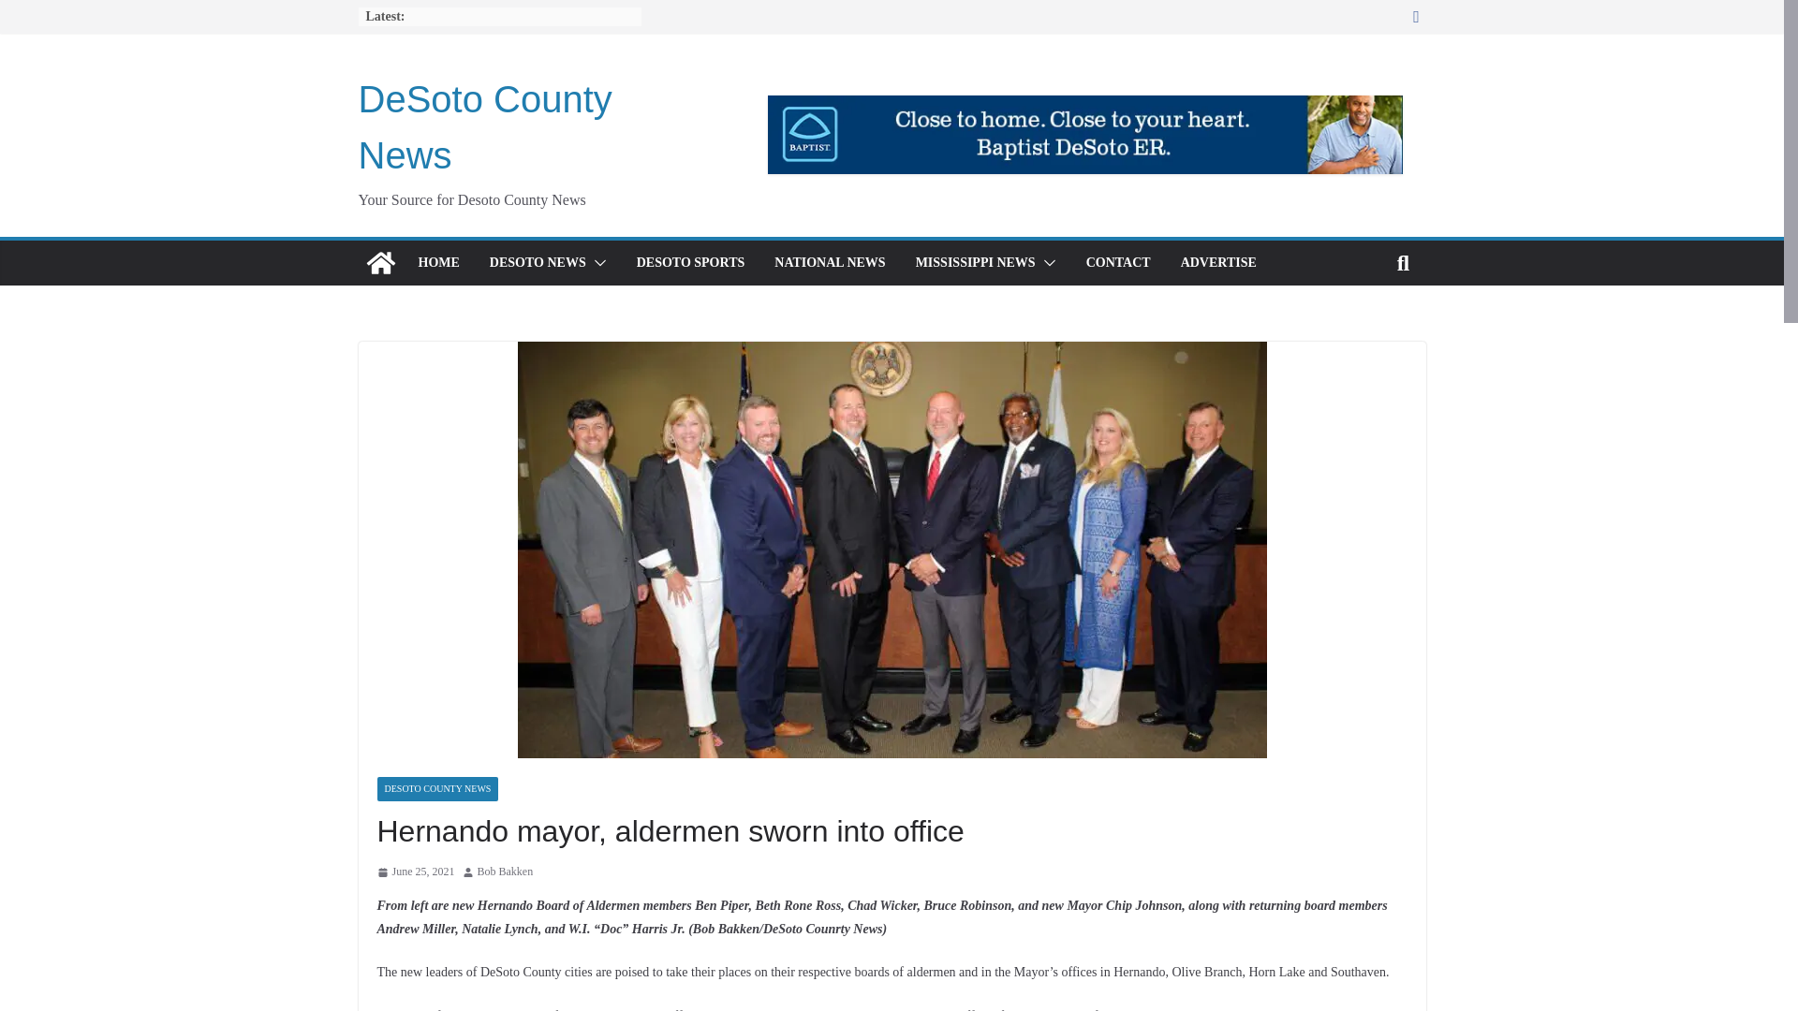  I want to click on 7:56 pm, so click(415, 872).